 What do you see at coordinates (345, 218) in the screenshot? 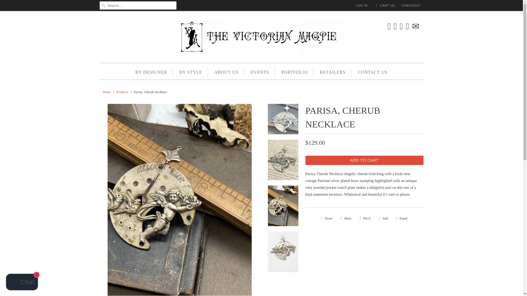
I see `Share this on Facebook` at bounding box center [345, 218].